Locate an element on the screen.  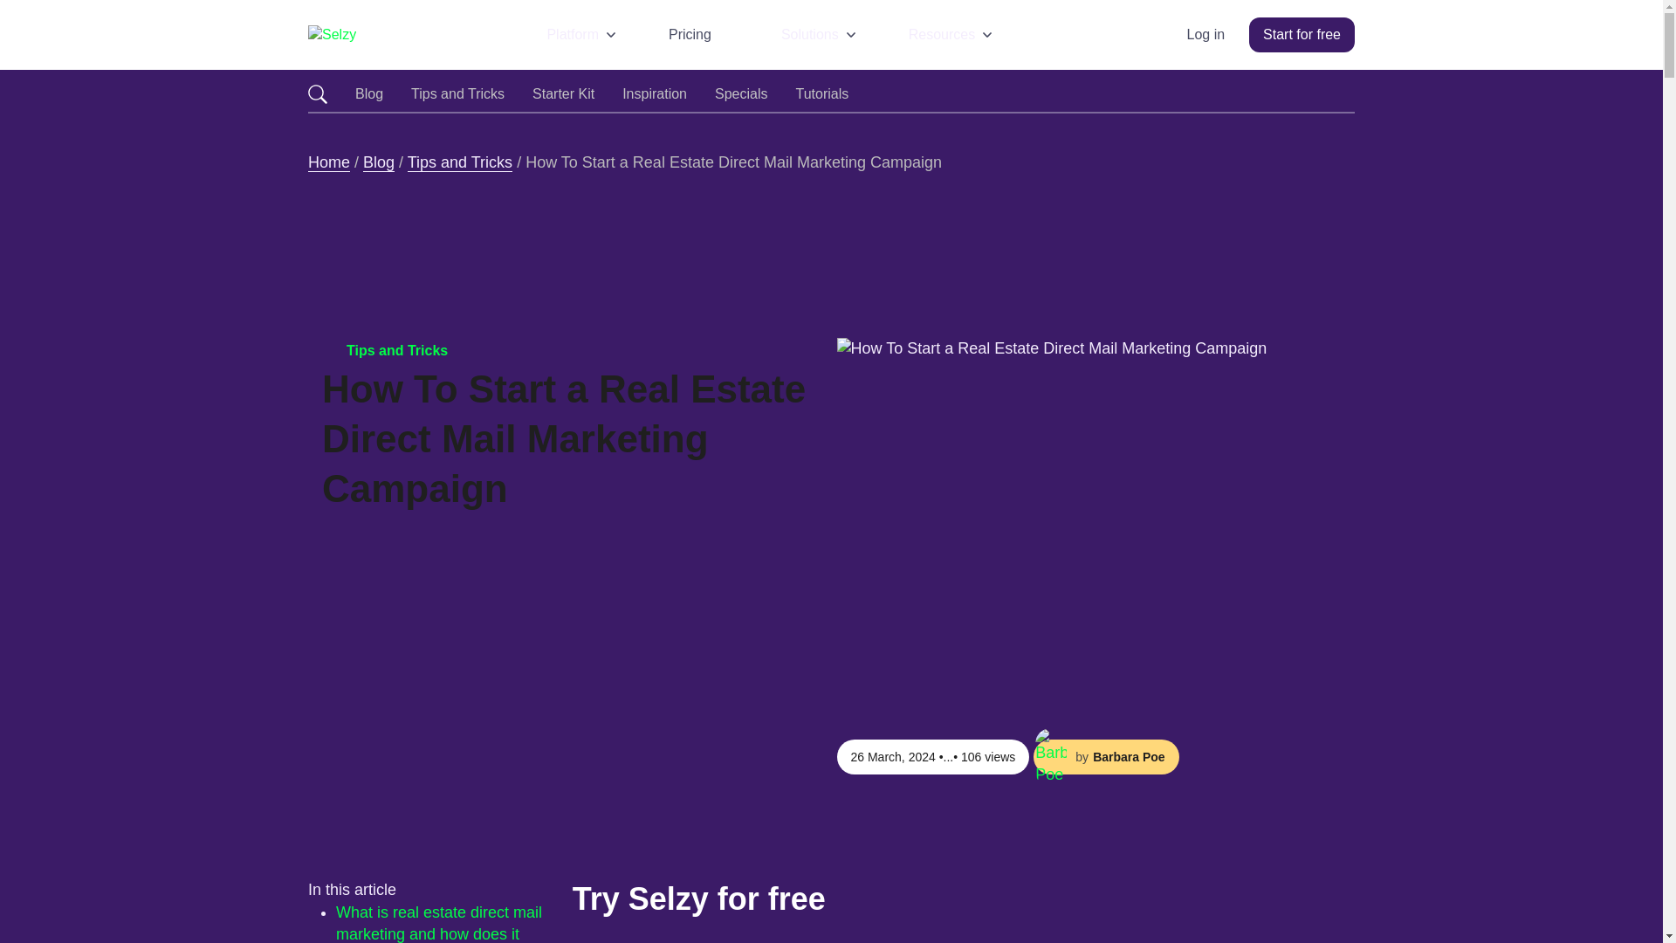
Blog is located at coordinates (369, 94).